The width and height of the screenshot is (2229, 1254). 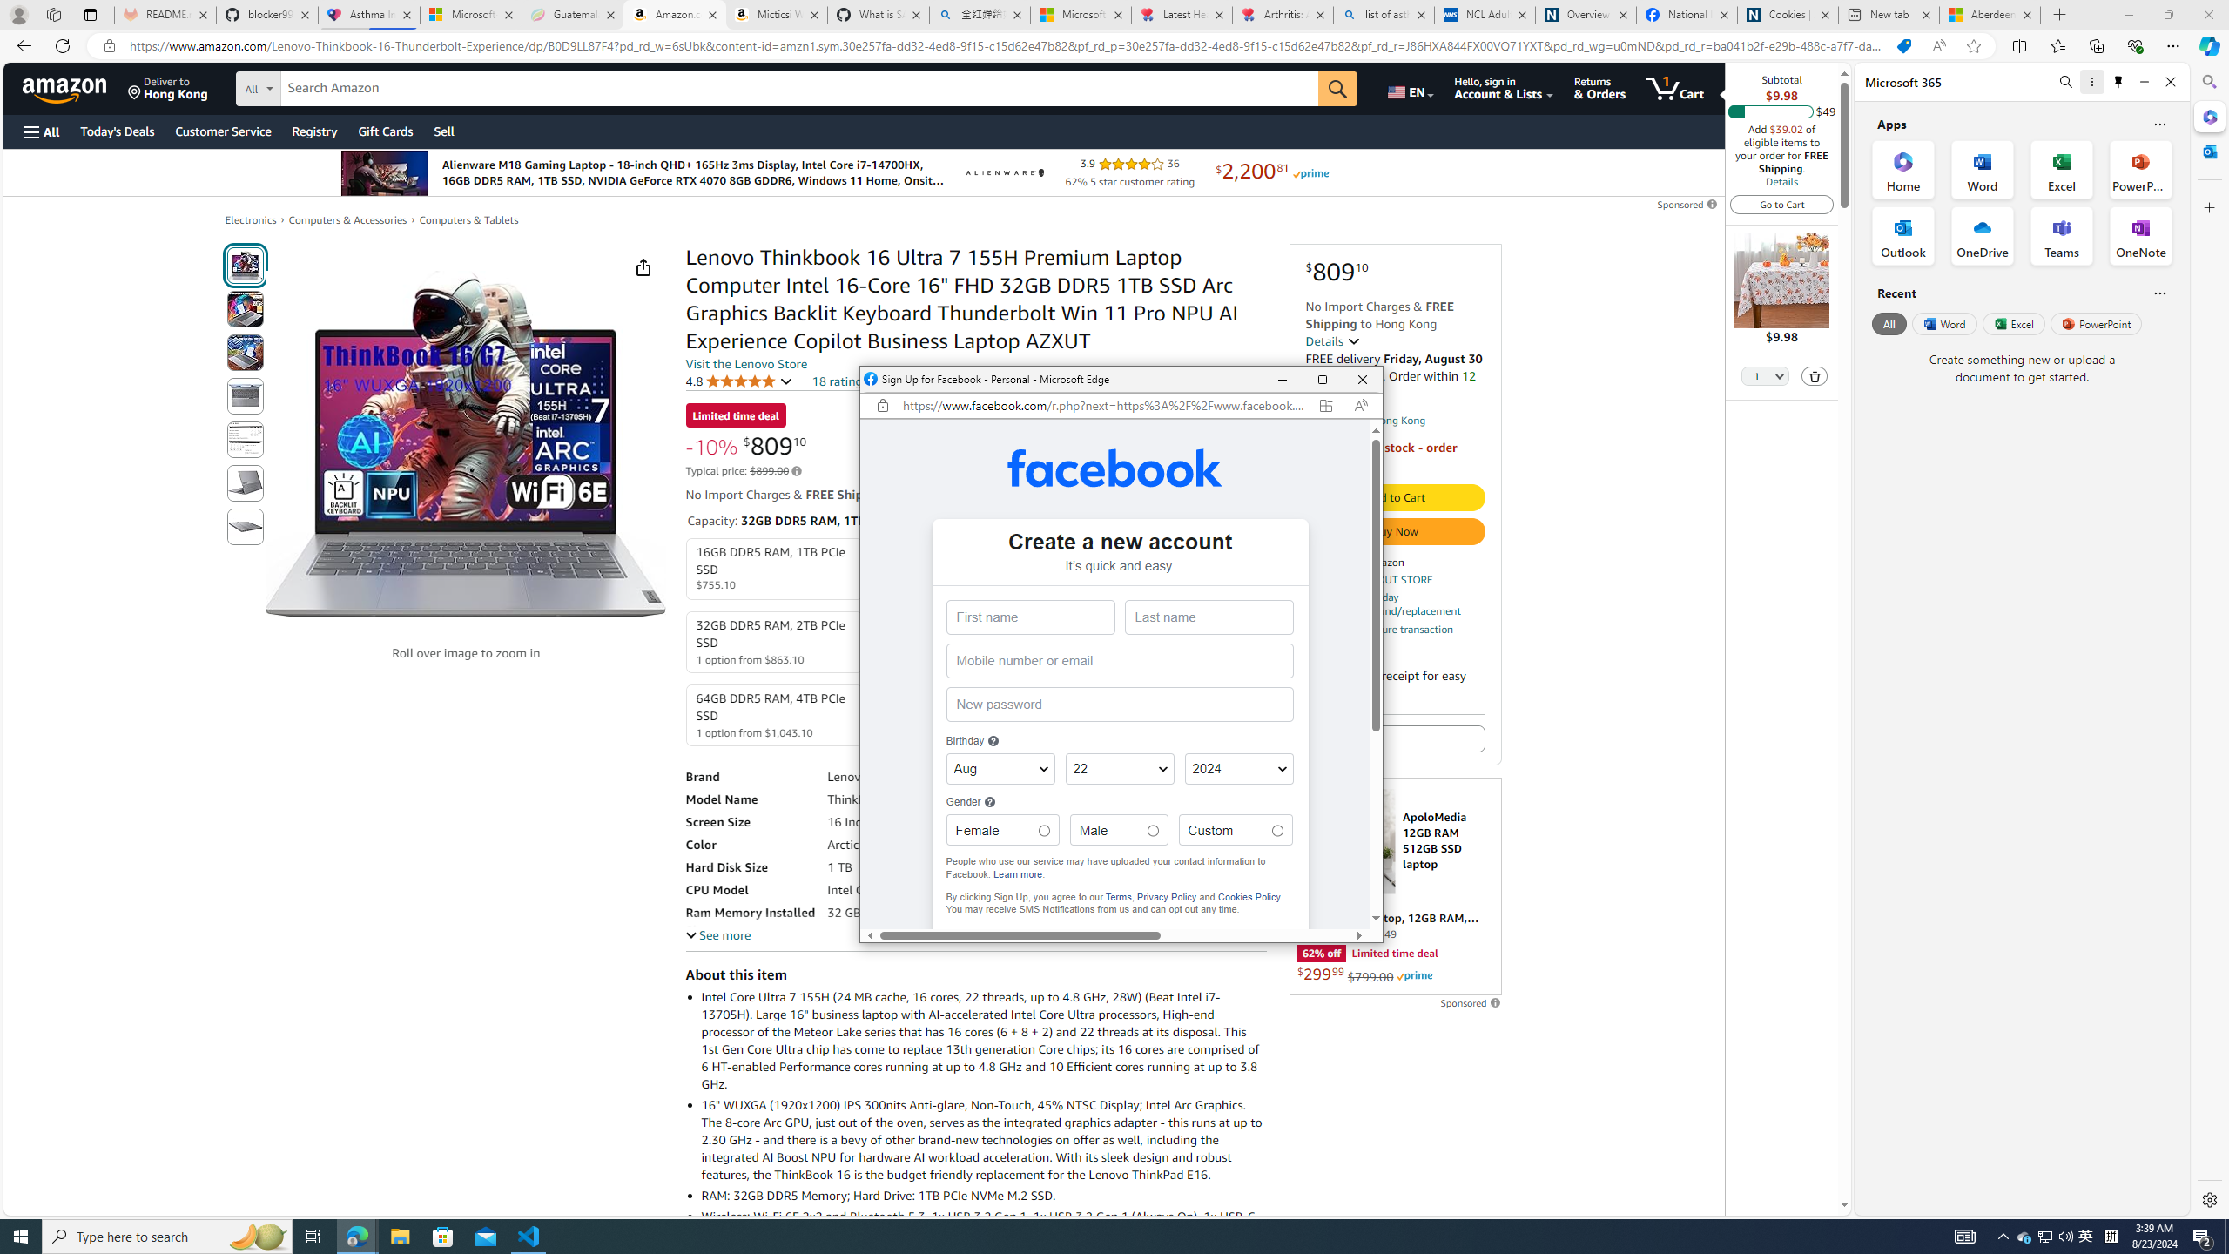 I want to click on Registry, so click(x=313, y=131).